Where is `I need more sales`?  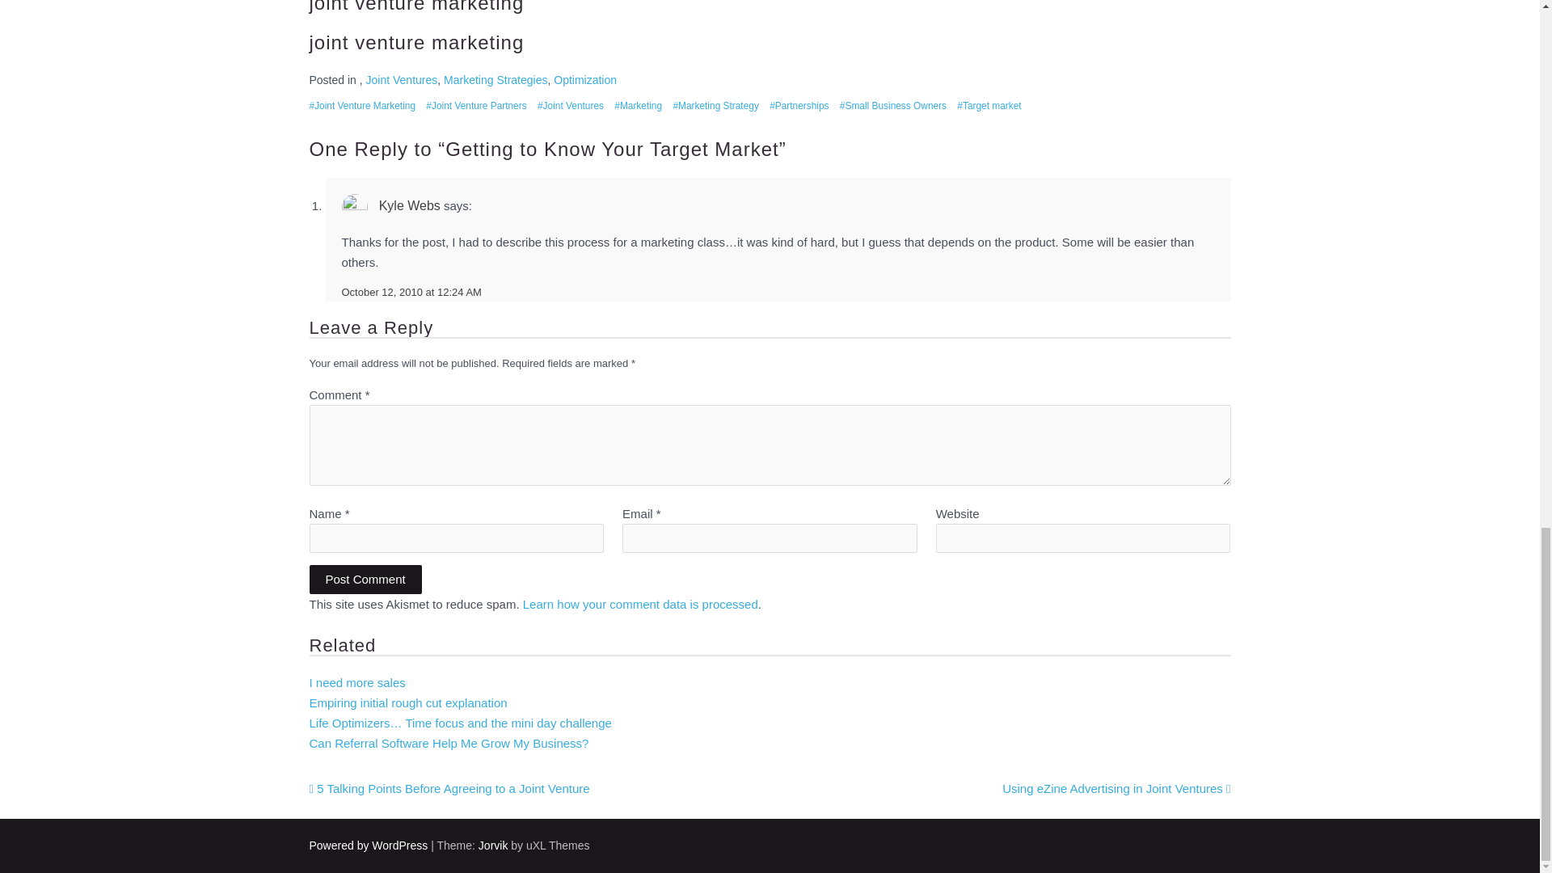 I need more sales is located at coordinates (357, 682).